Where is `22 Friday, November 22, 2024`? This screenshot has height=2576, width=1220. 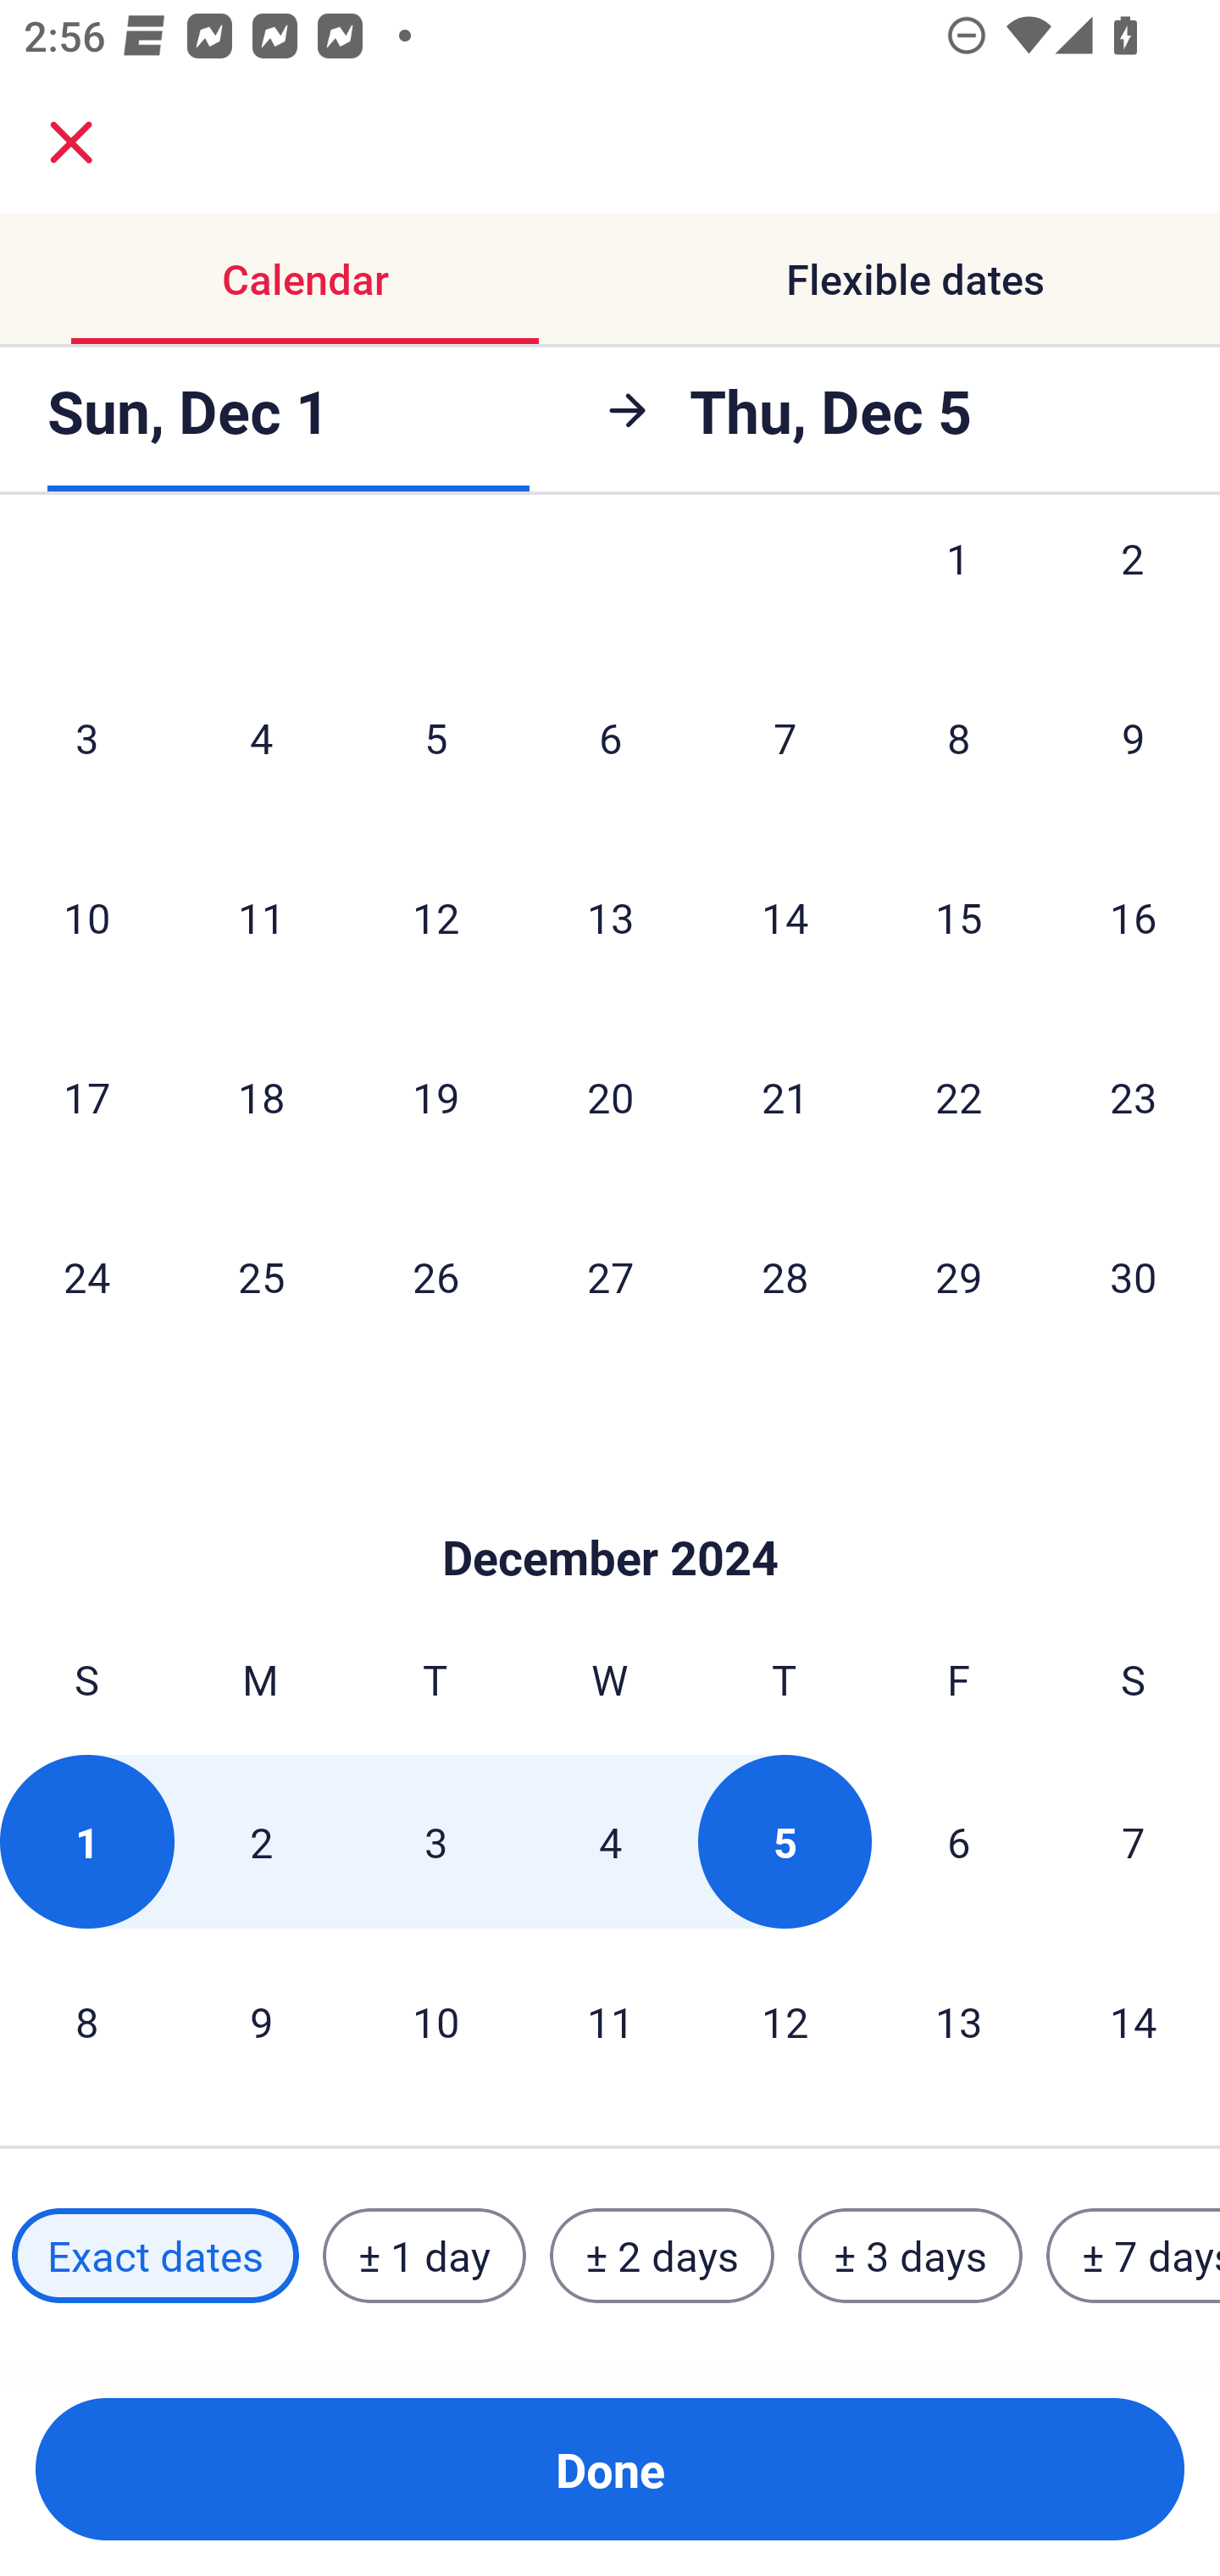 22 Friday, November 22, 2024 is located at coordinates (959, 1096).